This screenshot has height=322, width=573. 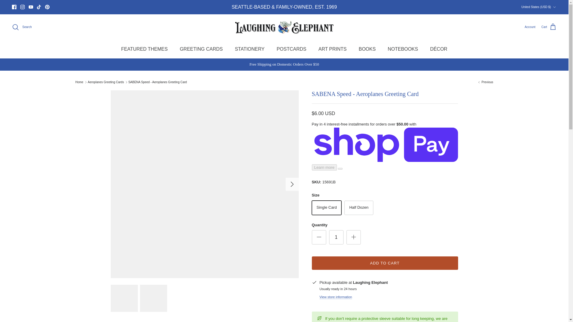 I want to click on 1, so click(x=336, y=237).